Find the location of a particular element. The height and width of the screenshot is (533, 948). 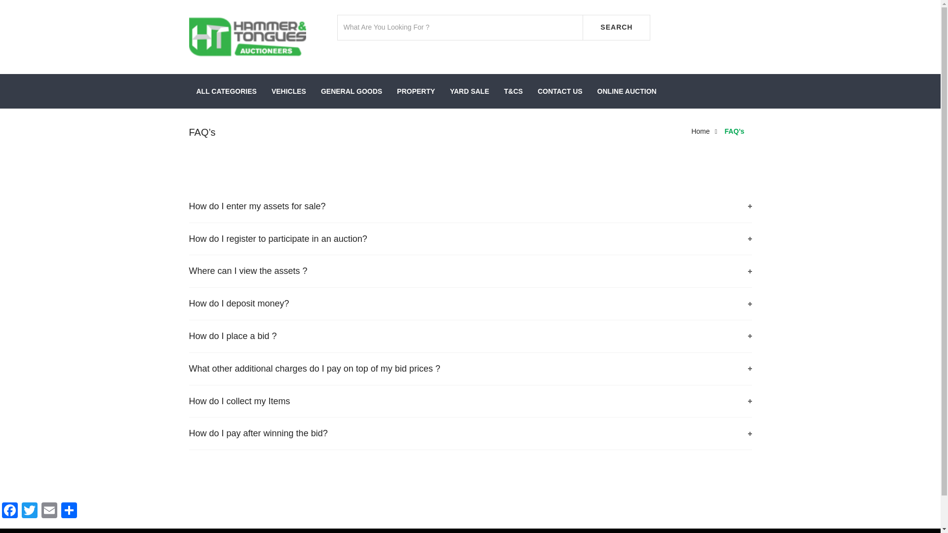

Twitter is located at coordinates (30, 511).